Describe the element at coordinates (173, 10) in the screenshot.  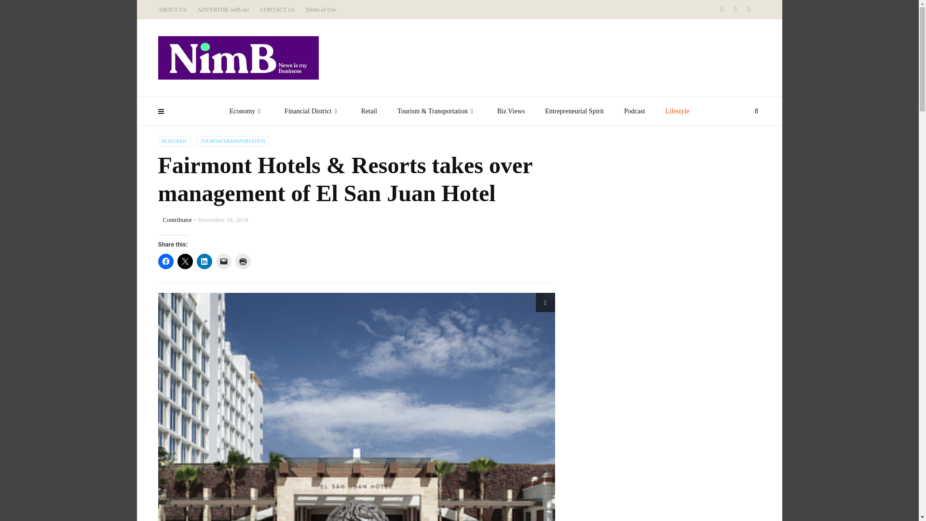
I see `ABOUT US` at that location.